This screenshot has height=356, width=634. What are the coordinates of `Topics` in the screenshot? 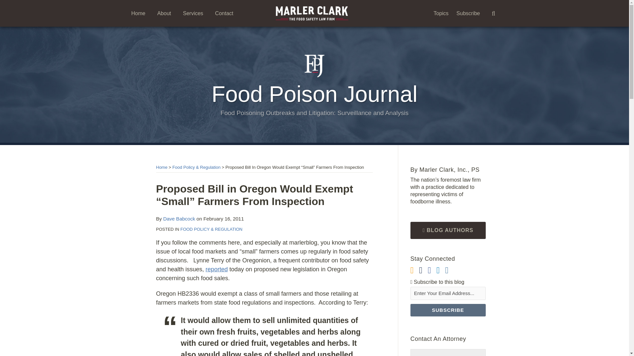 It's located at (441, 13).